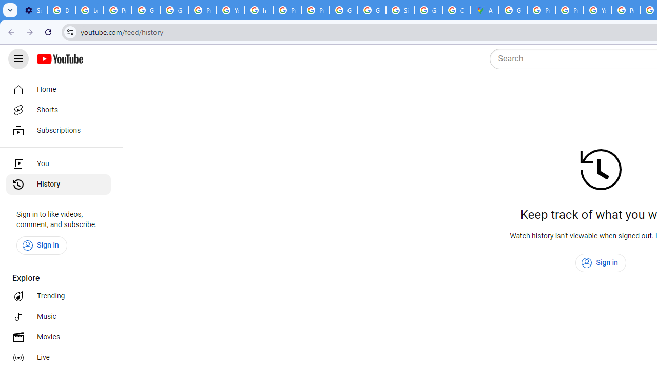  Describe the element at coordinates (59, 130) in the screenshot. I see `Subscriptions` at that location.